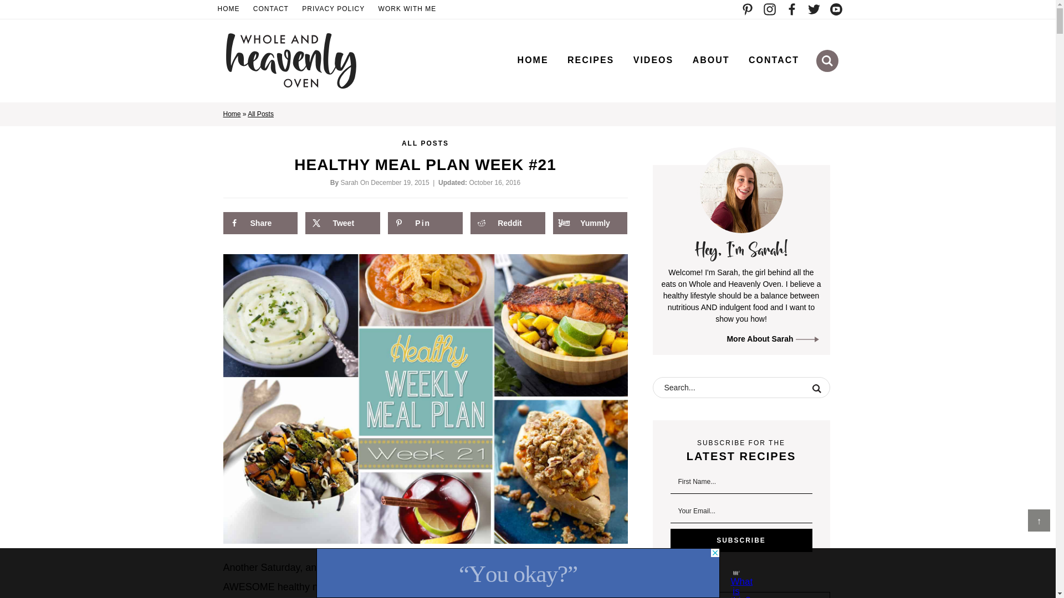 Image resolution: width=1064 pixels, height=598 pixels. What do you see at coordinates (533, 60) in the screenshot?
I see `HOME` at bounding box center [533, 60].